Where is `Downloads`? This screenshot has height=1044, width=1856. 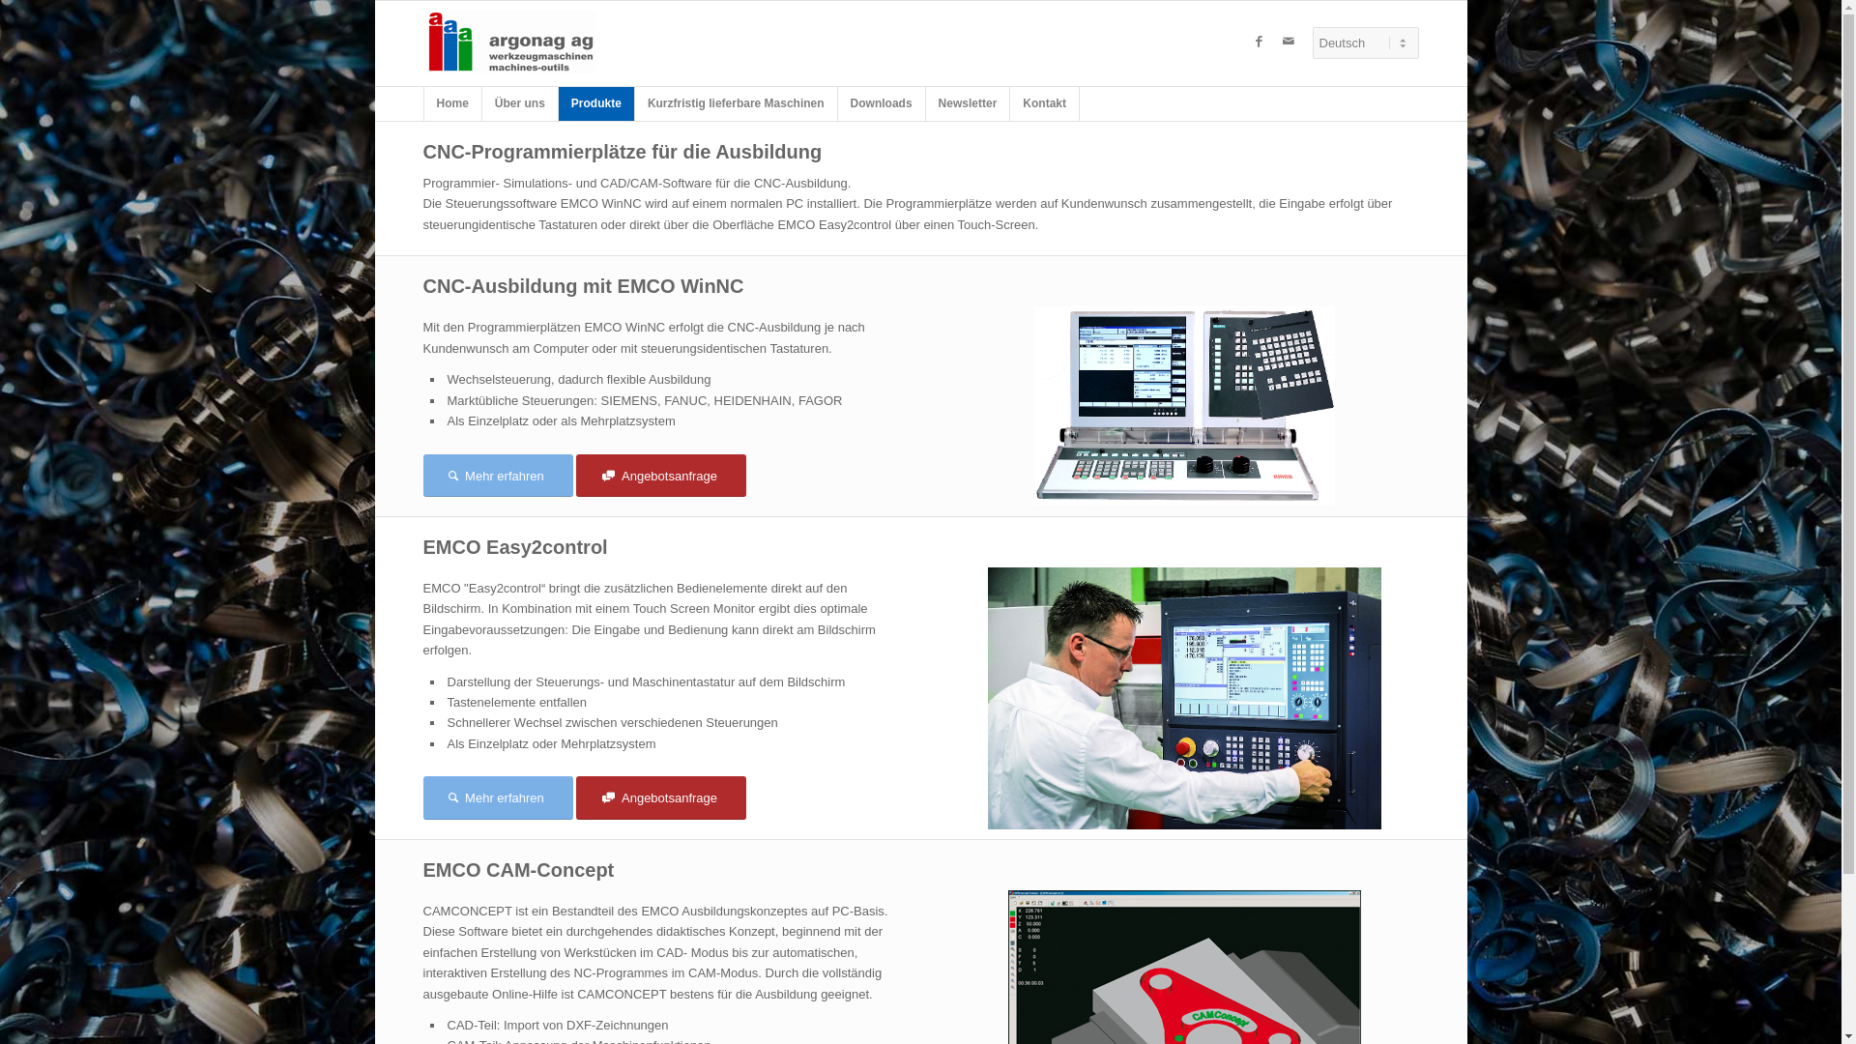 Downloads is located at coordinates (882, 104).